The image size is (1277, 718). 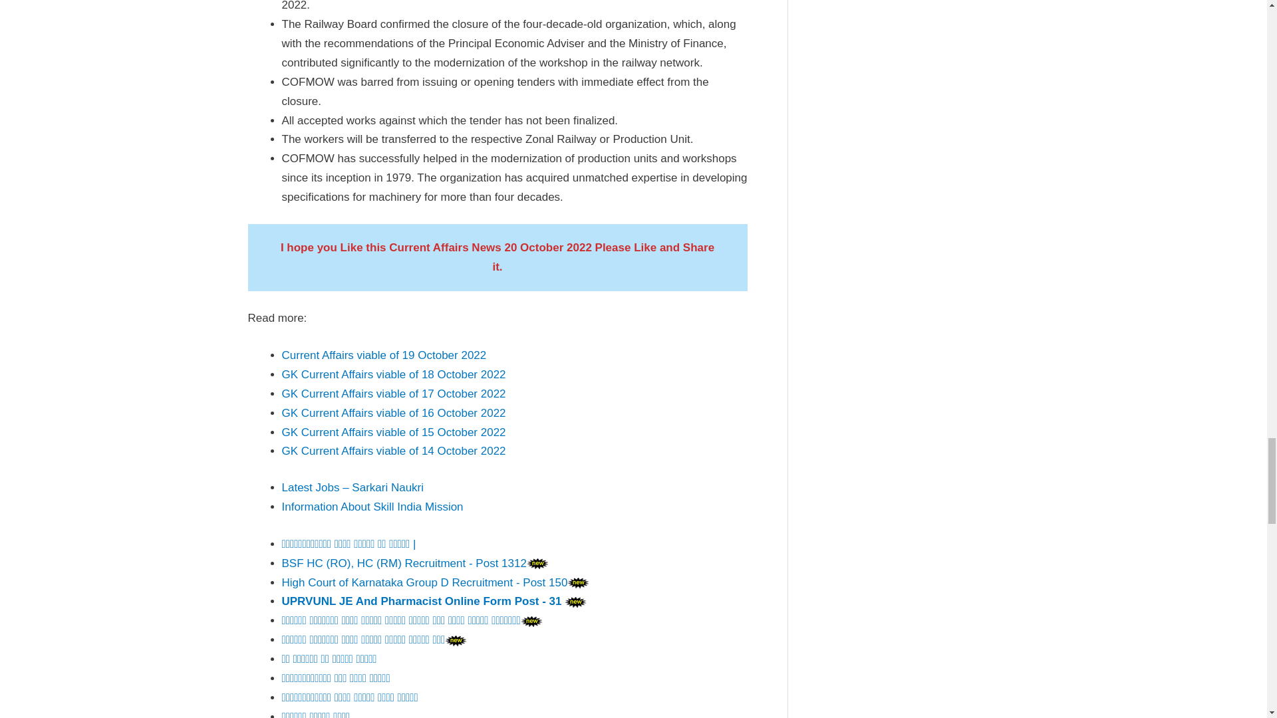 What do you see at coordinates (394, 394) in the screenshot?
I see `GK Current Affairs viable of 17 October 2022` at bounding box center [394, 394].